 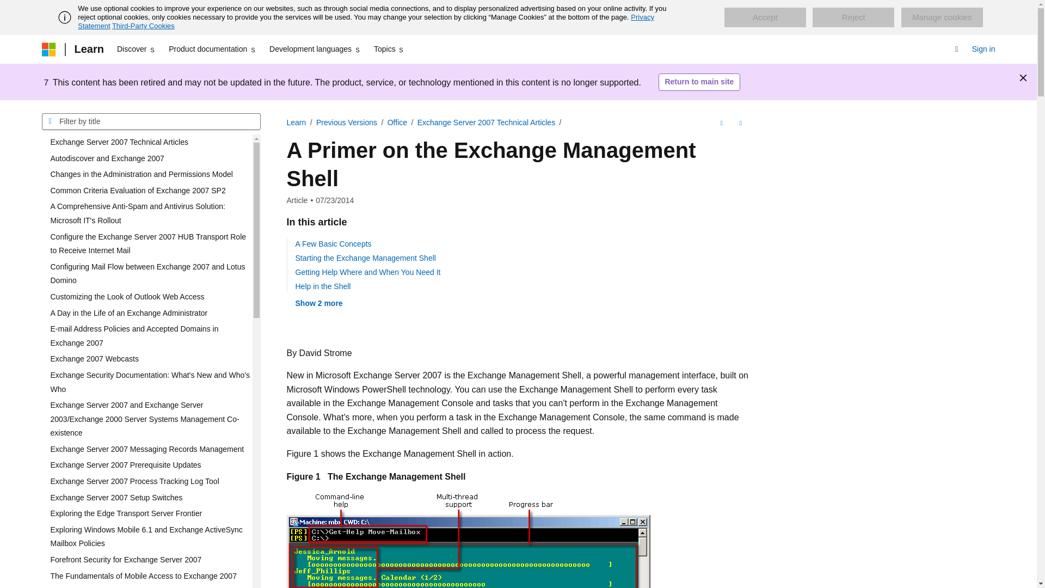 I want to click on Discover, so click(x=136, y=49).